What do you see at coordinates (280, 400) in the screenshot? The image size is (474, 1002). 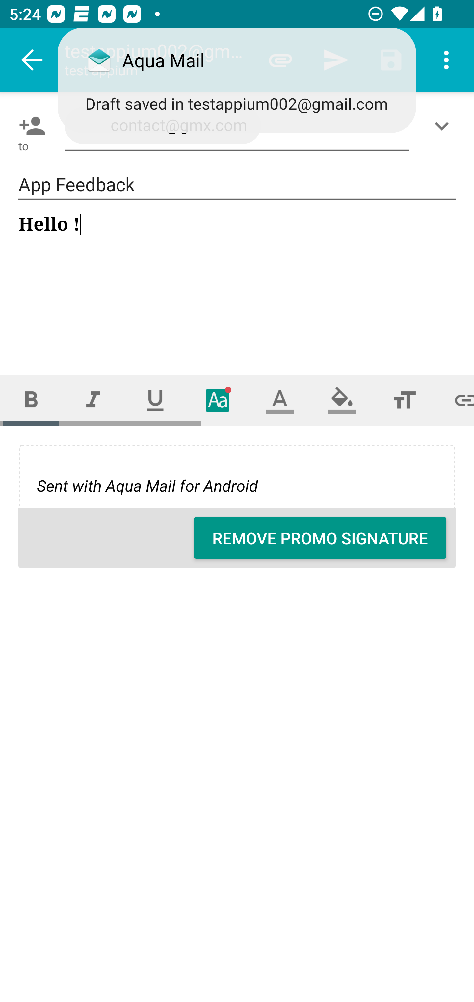 I see `Text color` at bounding box center [280, 400].